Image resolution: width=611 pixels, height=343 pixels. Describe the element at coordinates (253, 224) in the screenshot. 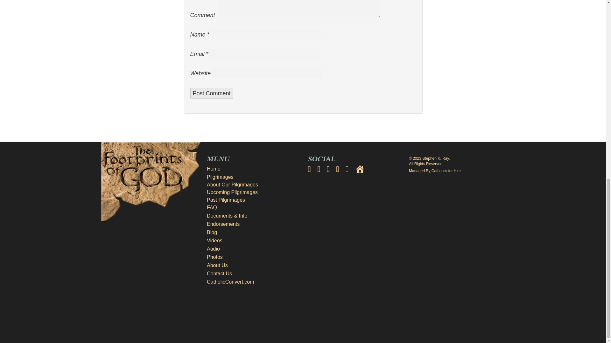

I see `Endorsements` at that location.